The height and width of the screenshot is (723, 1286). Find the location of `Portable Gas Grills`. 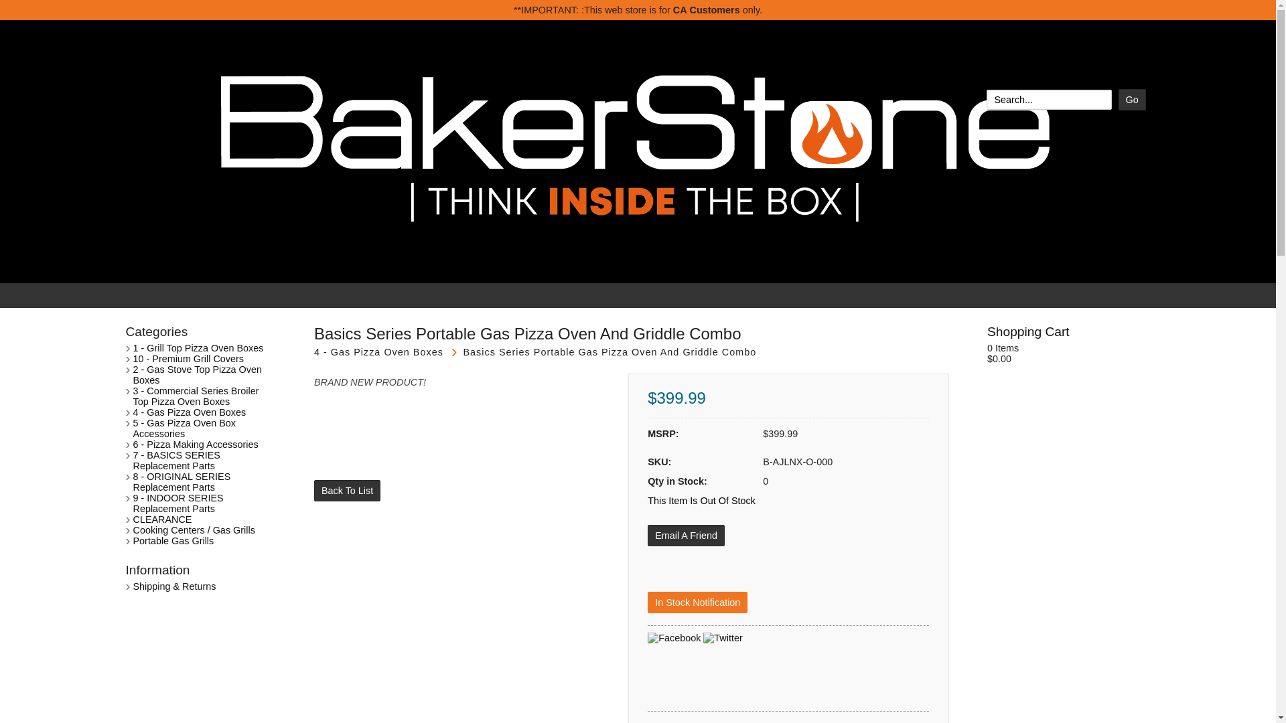

Portable Gas Grills is located at coordinates (173, 541).